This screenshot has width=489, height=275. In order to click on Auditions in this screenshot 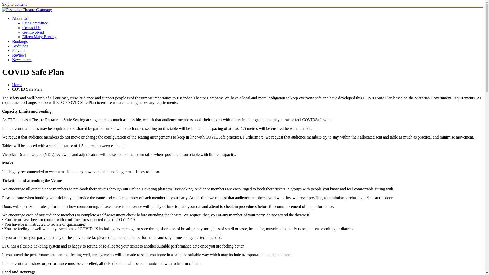, I will do `click(20, 46)`.